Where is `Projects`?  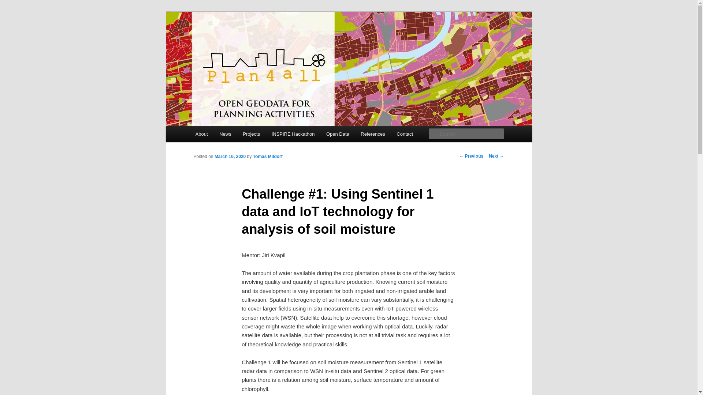 Projects is located at coordinates (251, 134).